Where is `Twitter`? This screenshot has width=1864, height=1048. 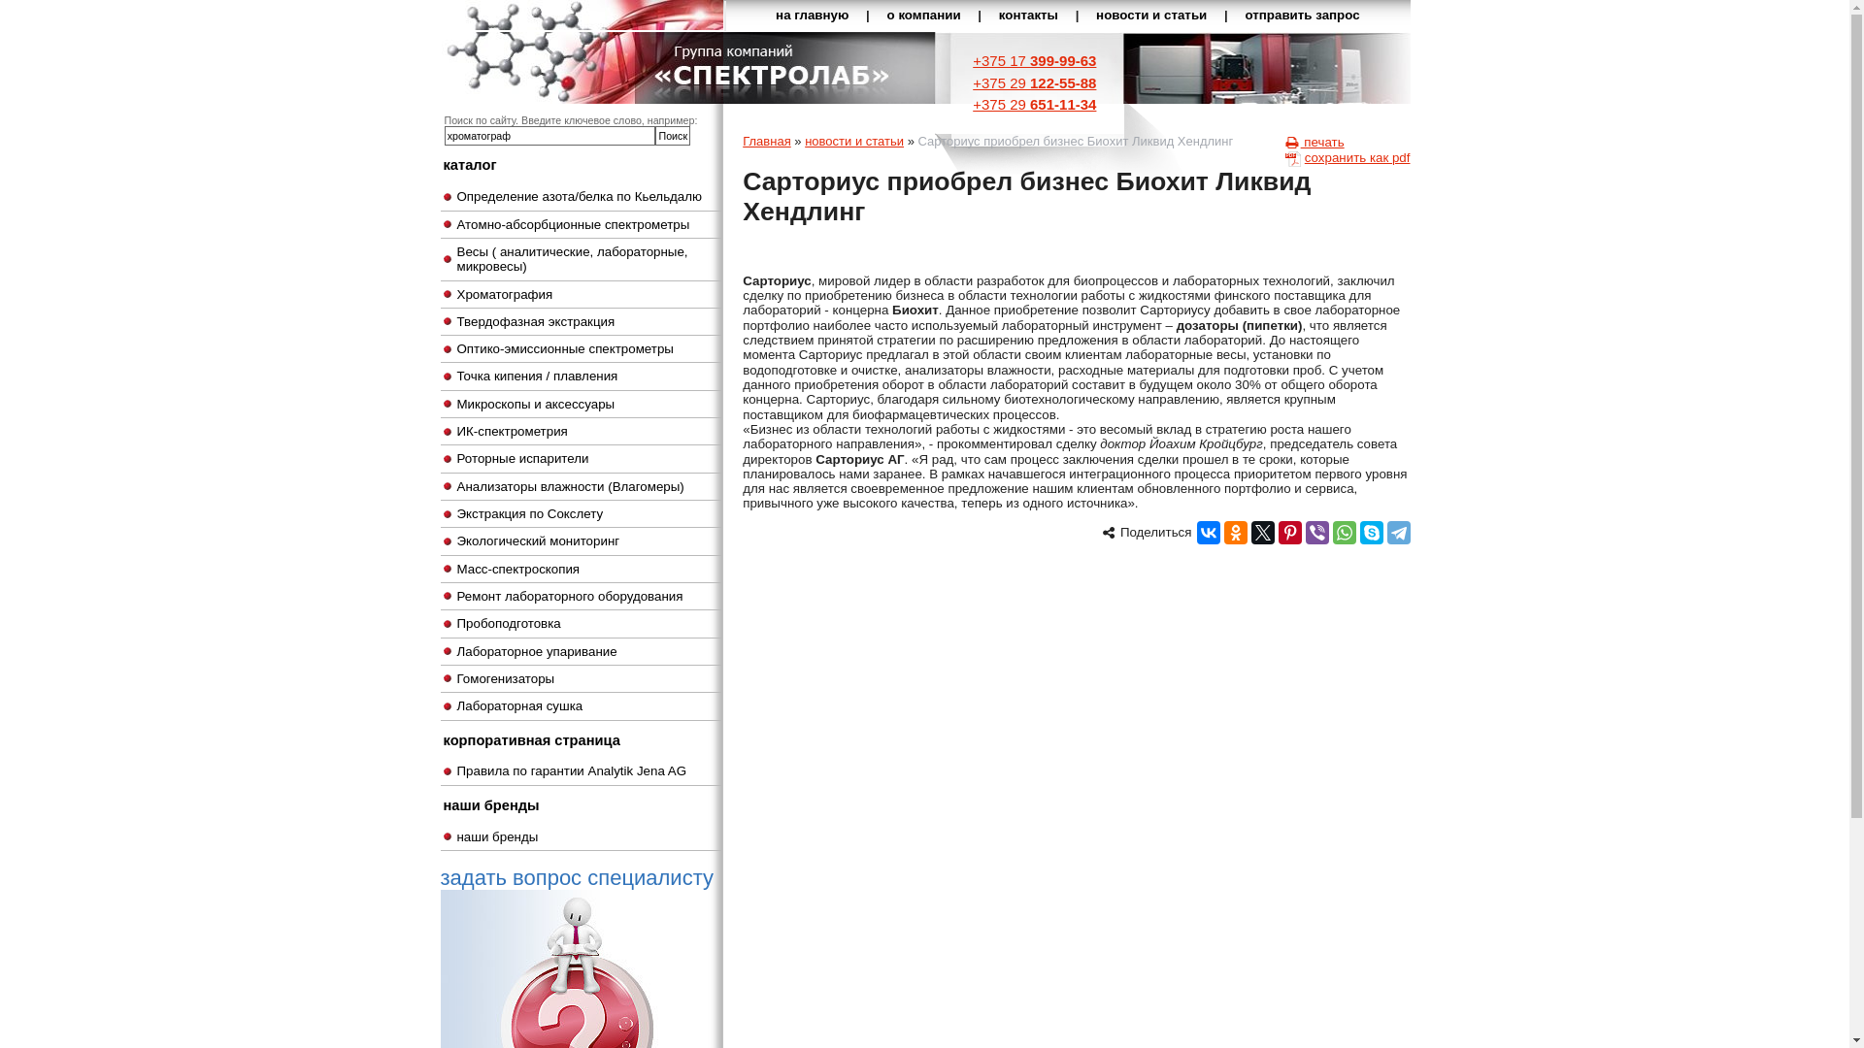 Twitter is located at coordinates (1262, 533).